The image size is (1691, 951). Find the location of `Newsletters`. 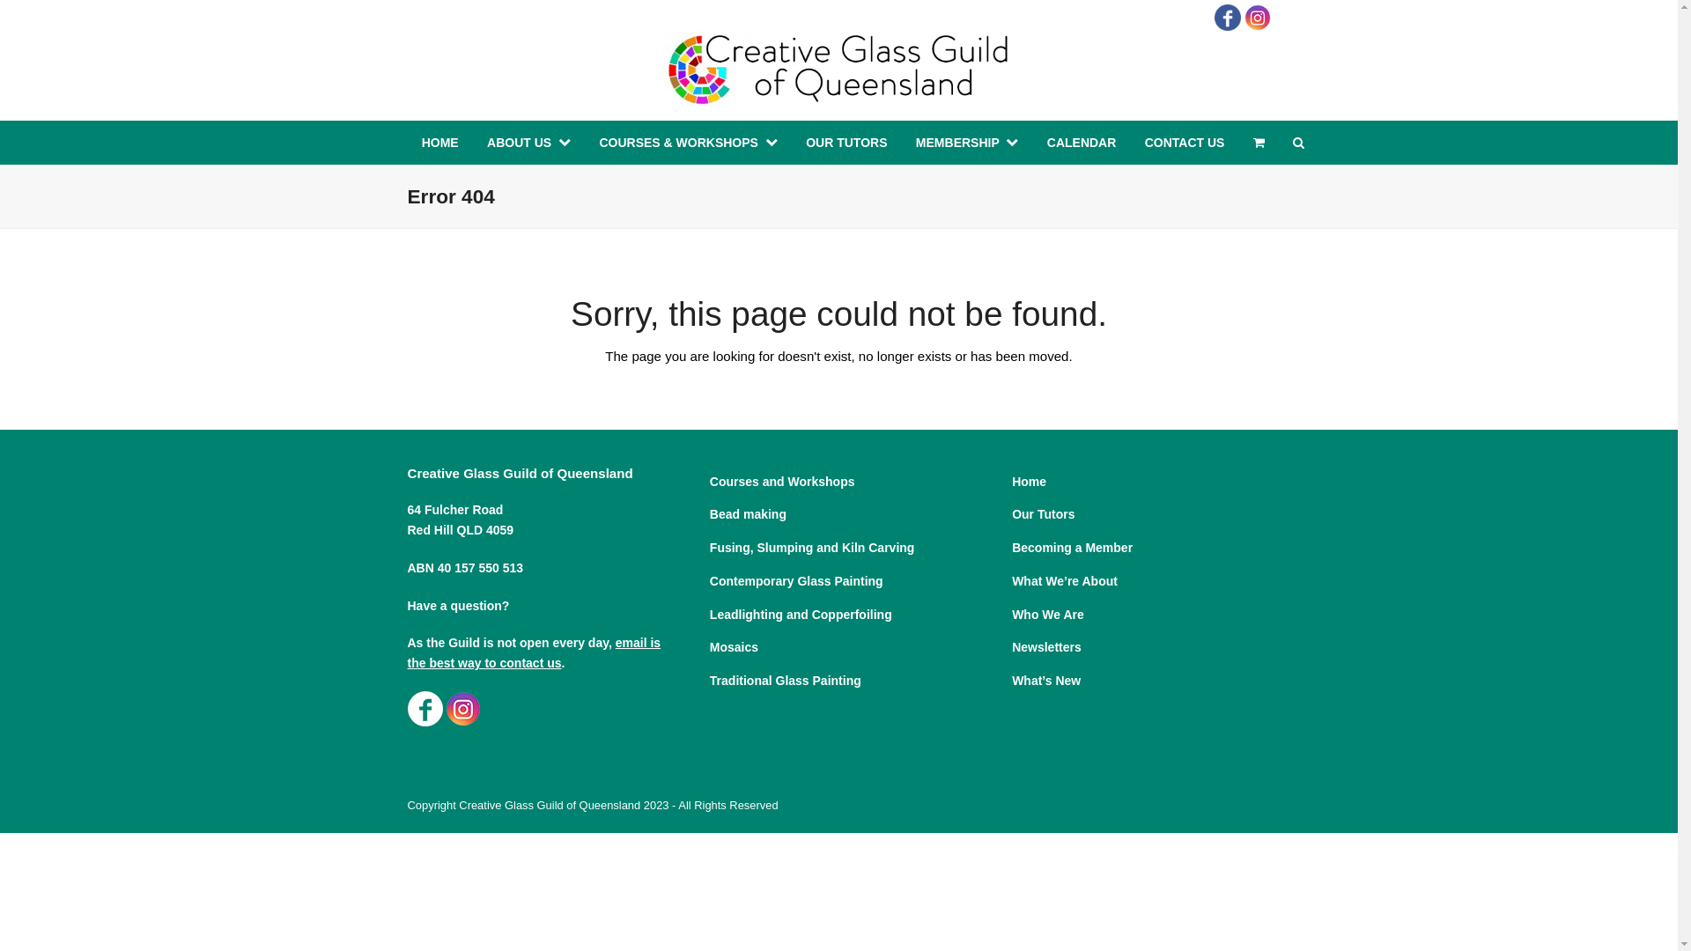

Newsletters is located at coordinates (1046, 647).